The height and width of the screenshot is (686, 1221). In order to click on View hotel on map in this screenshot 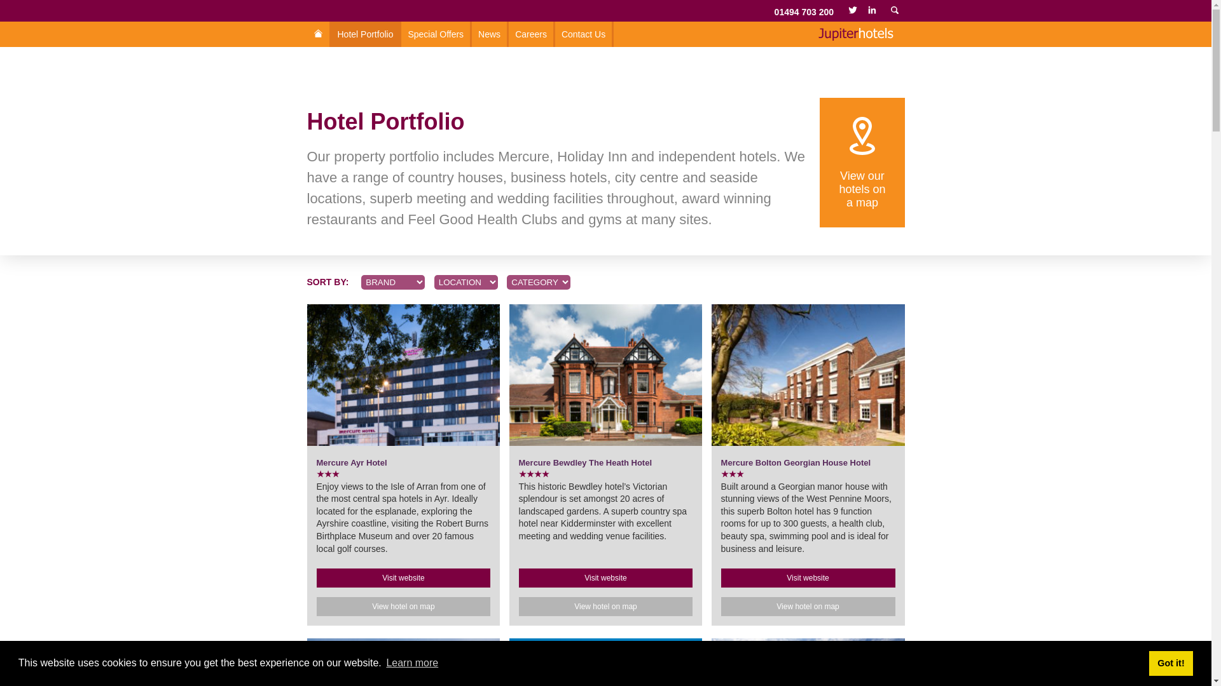, I will do `click(403, 606)`.